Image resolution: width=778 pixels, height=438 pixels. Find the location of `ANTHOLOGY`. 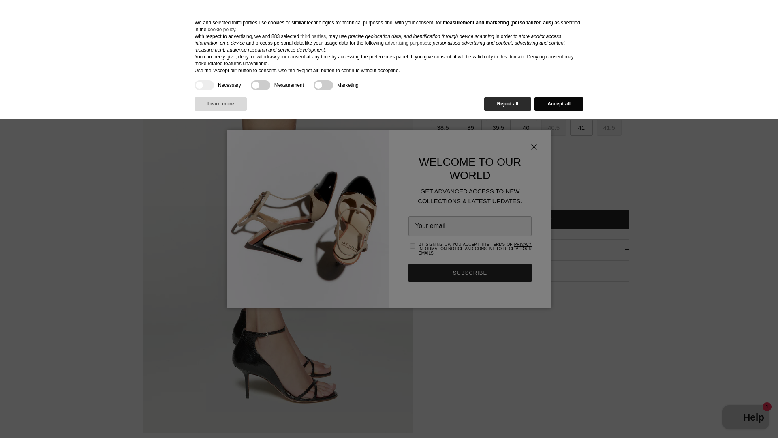

ANTHOLOGY is located at coordinates (158, 17).